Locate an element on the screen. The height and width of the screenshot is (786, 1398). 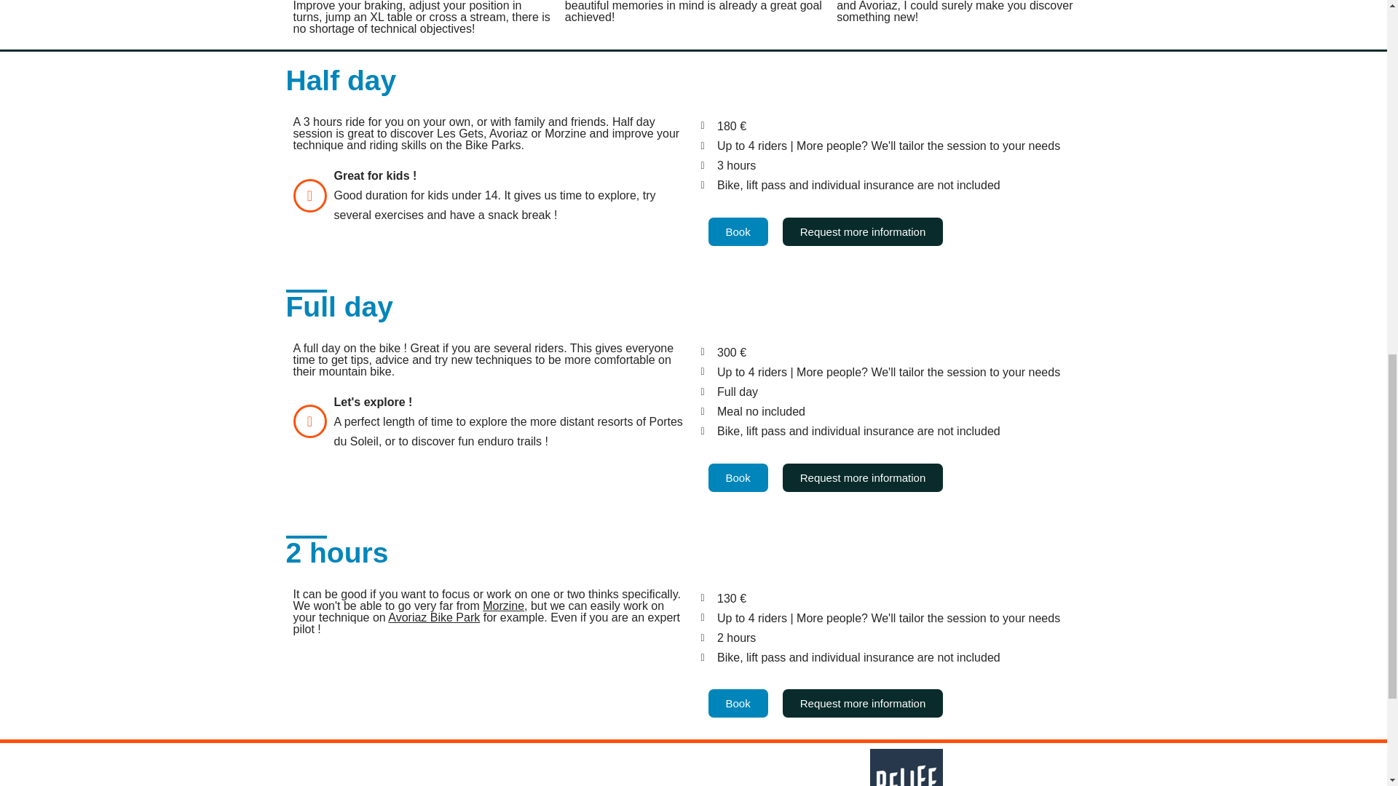
Request more information is located at coordinates (864, 477).